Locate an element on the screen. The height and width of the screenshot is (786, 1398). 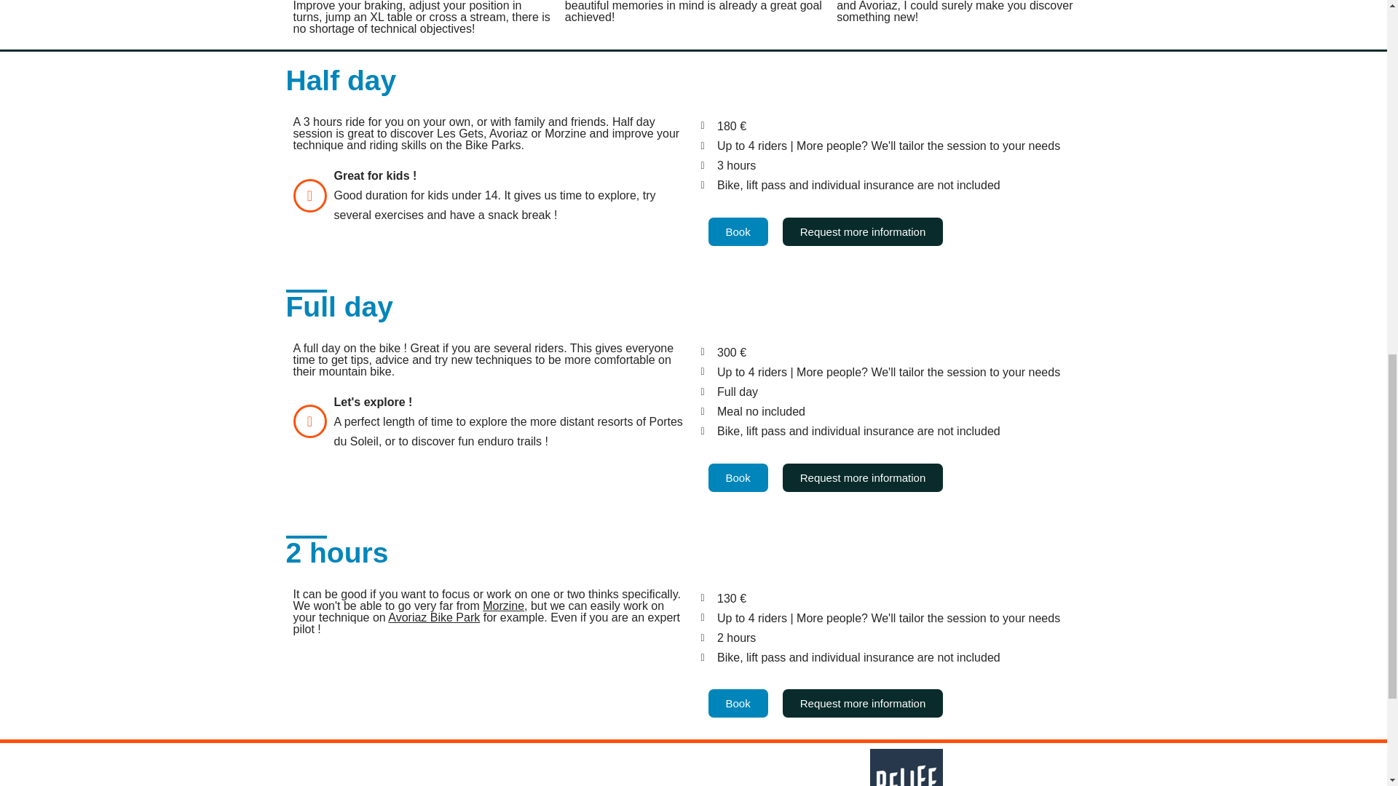
Request more information is located at coordinates (864, 477).